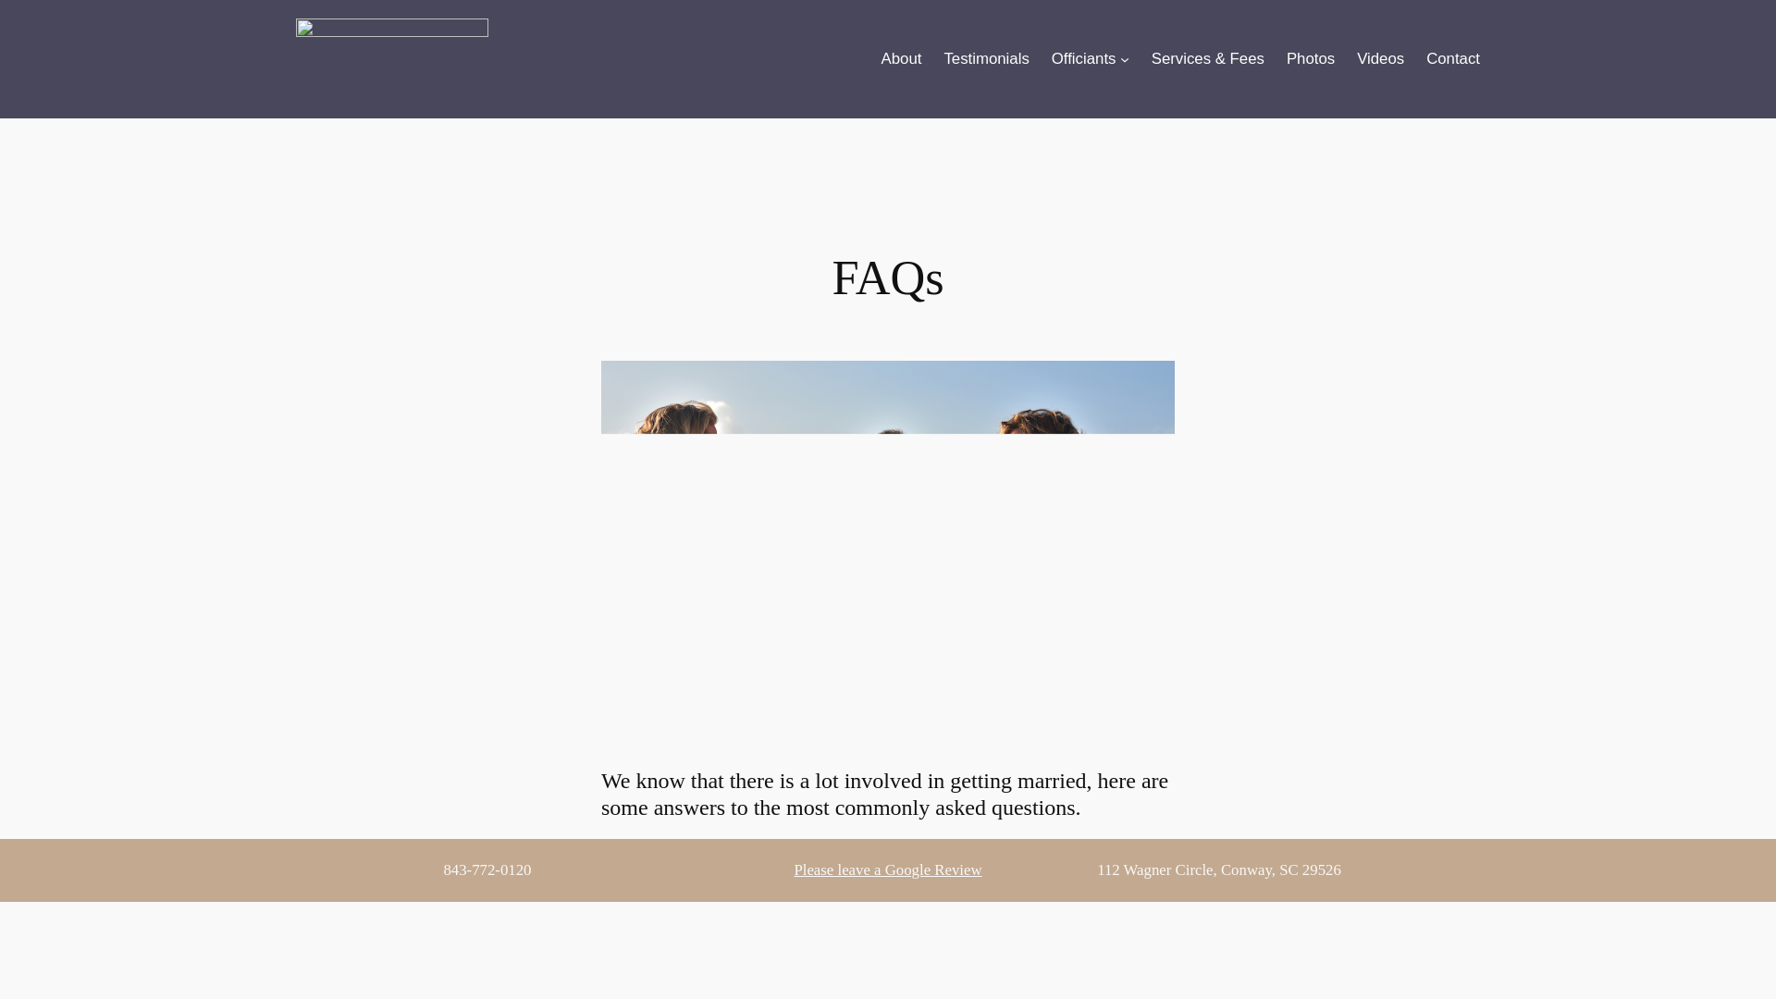 This screenshot has height=999, width=1776. Describe the element at coordinates (1084, 58) in the screenshot. I see `Officiants` at that location.